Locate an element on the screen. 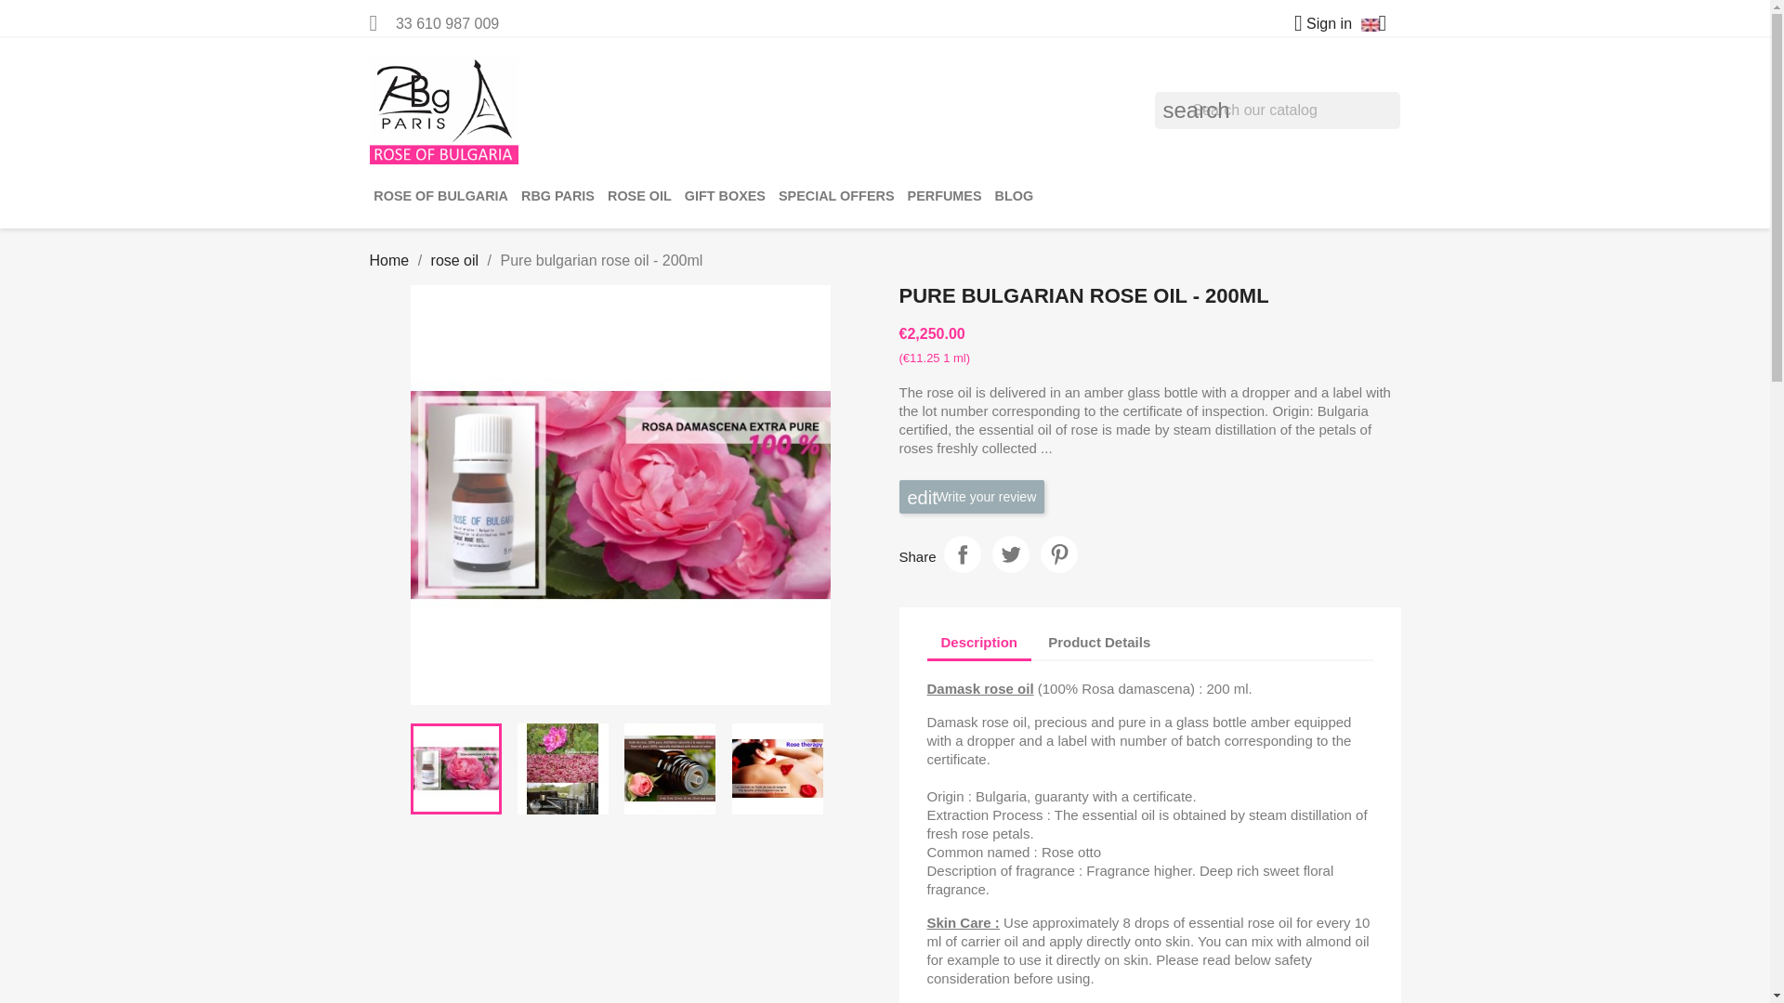  GIFT BOXES is located at coordinates (725, 196).